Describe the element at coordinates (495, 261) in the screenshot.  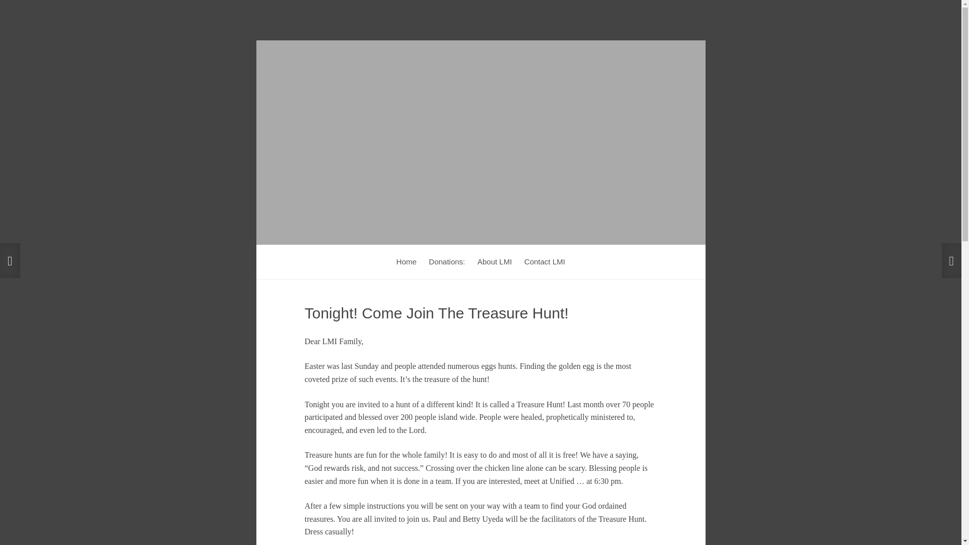
I see `About LMI` at that location.